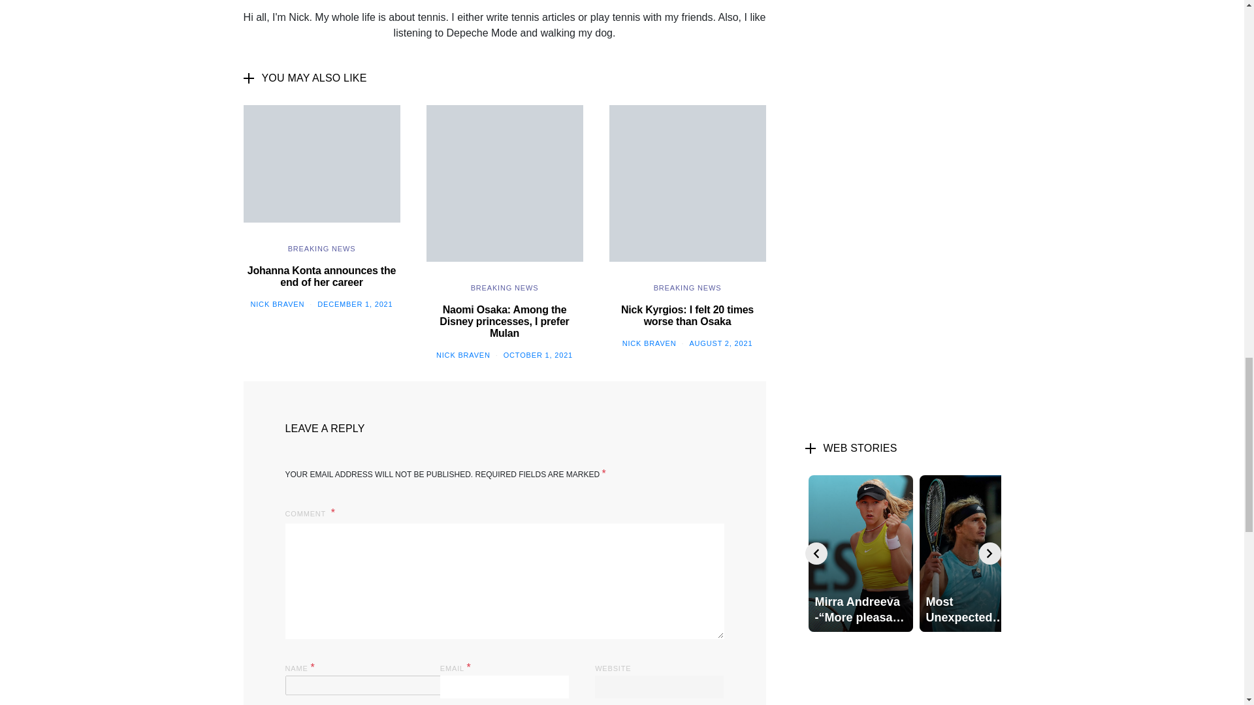 The width and height of the screenshot is (1254, 705). I want to click on View all posts by Nick Braven, so click(649, 343).